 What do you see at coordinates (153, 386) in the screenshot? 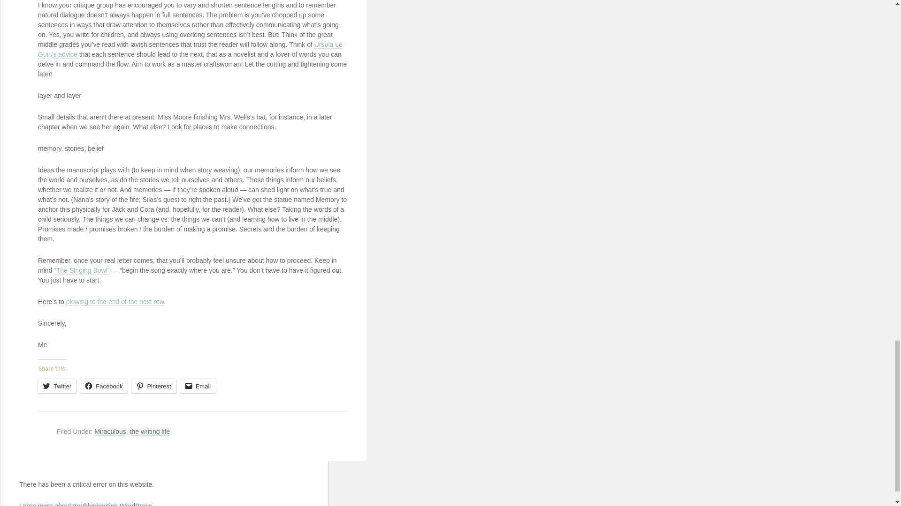
I see `Click to share on Pinterest` at bounding box center [153, 386].